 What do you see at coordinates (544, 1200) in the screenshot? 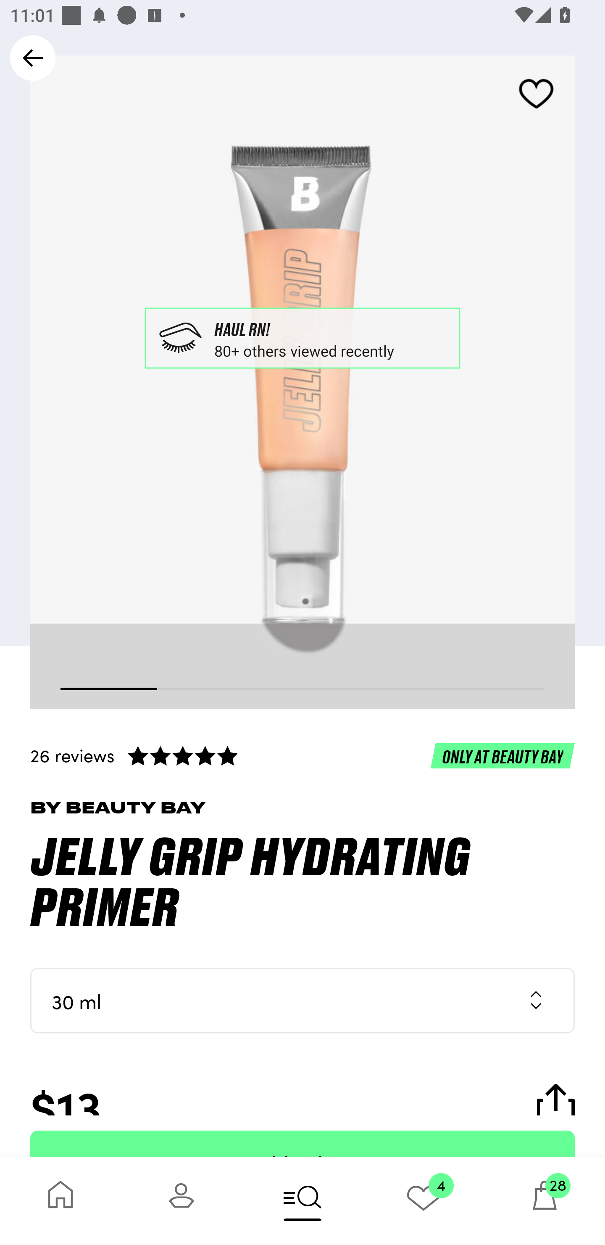
I see `28` at bounding box center [544, 1200].